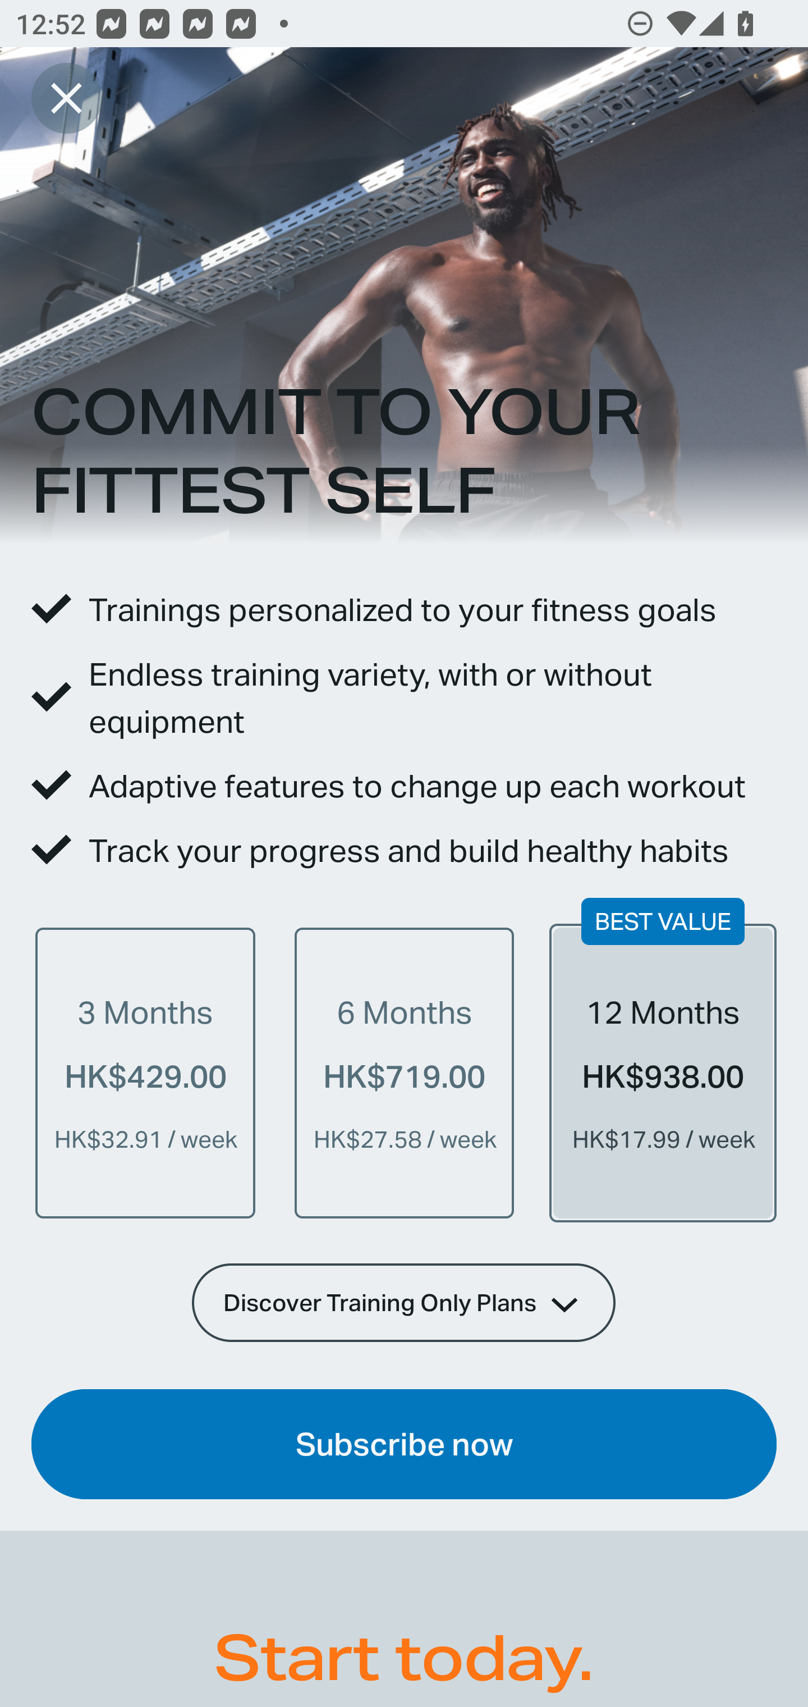 This screenshot has height=1707, width=808. I want to click on 12 Months HK$938.00 HK$17.99 / week, so click(663, 1072).